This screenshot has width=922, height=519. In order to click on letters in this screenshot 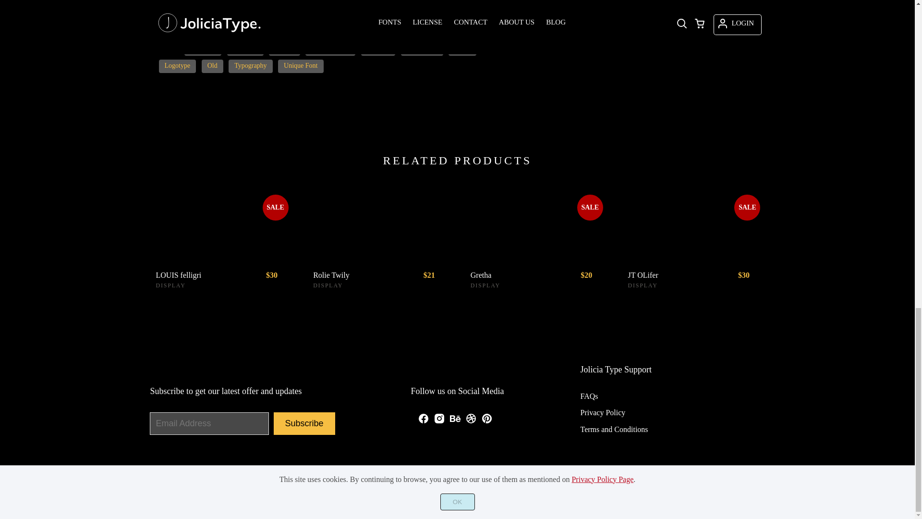, I will do `click(462, 49)`.